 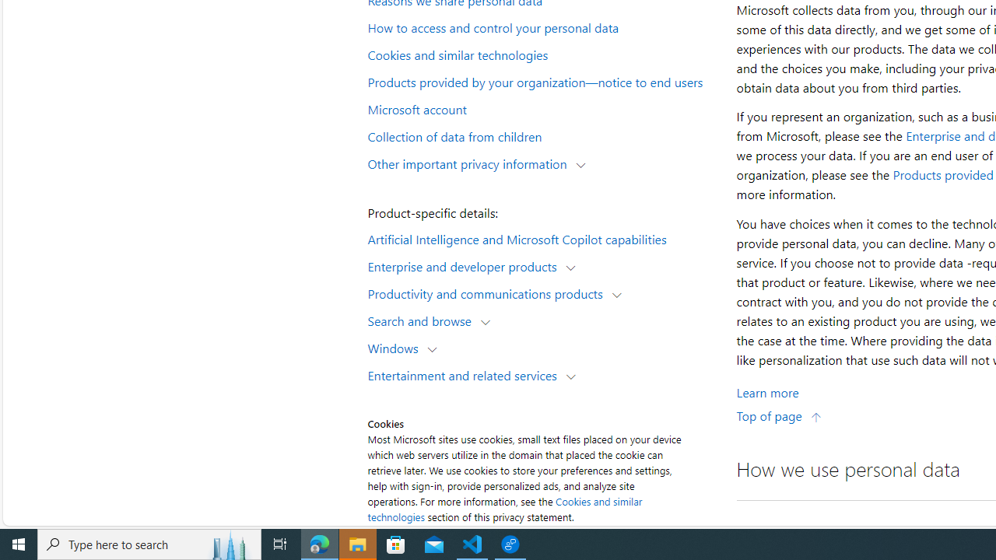 I want to click on Enterprise and developer products, so click(x=465, y=266).